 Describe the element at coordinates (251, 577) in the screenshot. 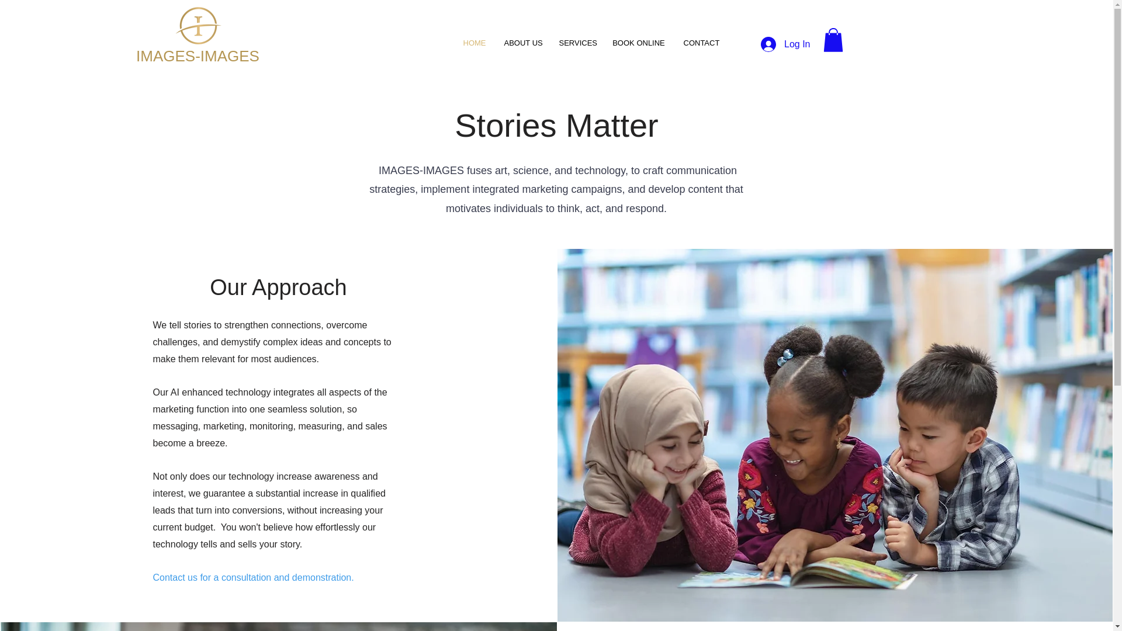

I see `Contact us for a consultation and demonstration` at that location.